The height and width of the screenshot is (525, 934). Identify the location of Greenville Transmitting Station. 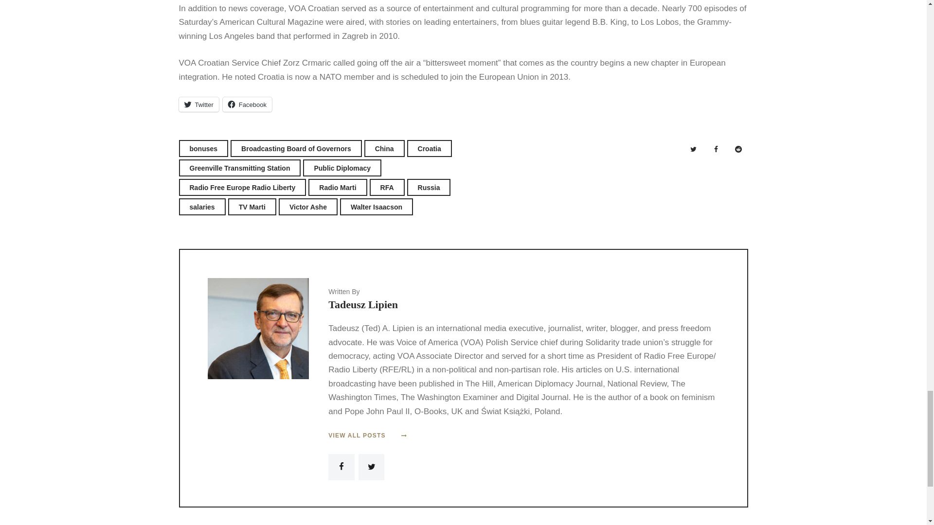
(240, 168).